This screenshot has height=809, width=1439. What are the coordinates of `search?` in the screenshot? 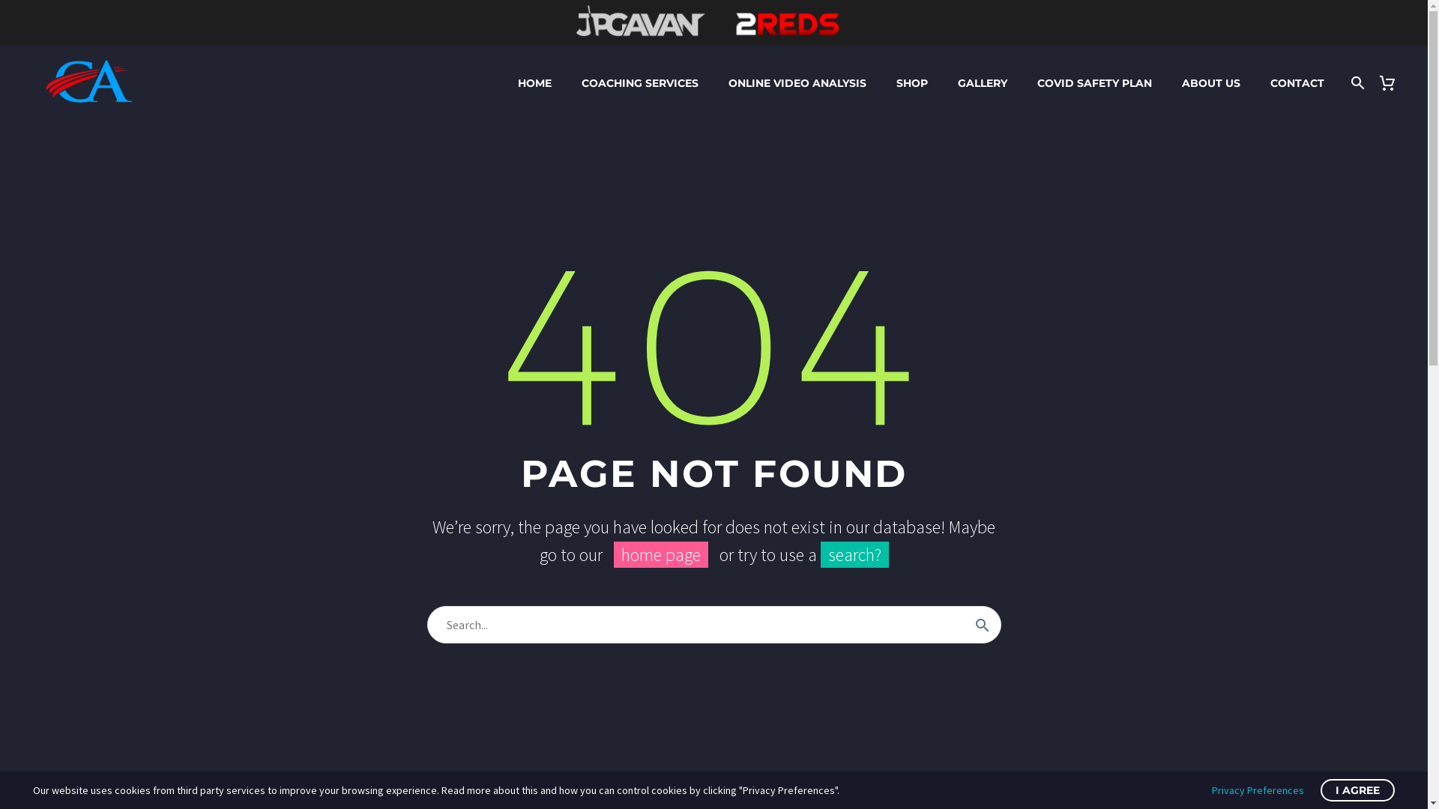 It's located at (854, 554).